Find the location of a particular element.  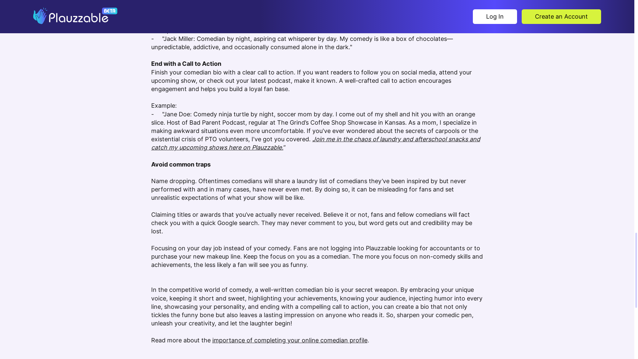

importance of completing your online comedian profile is located at coordinates (289, 340).